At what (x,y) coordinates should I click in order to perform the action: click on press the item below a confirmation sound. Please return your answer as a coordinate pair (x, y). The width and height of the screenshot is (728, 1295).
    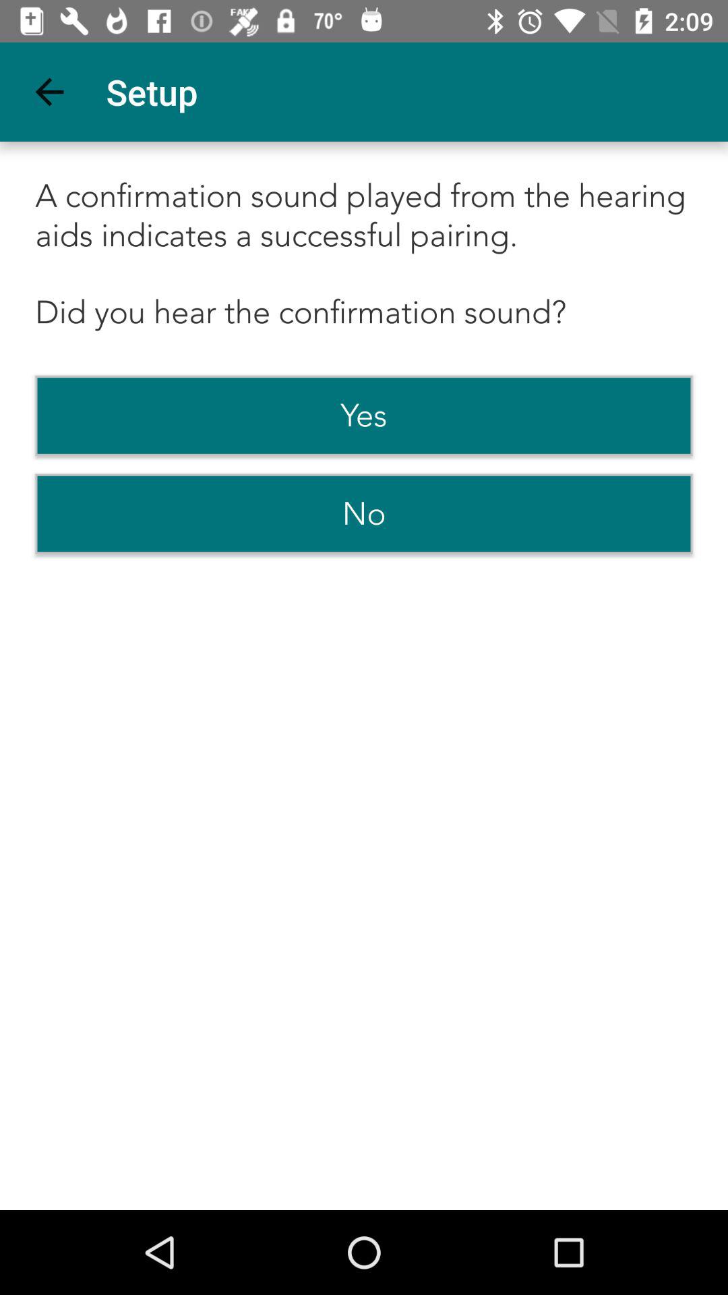
    Looking at the image, I should click on (364, 415).